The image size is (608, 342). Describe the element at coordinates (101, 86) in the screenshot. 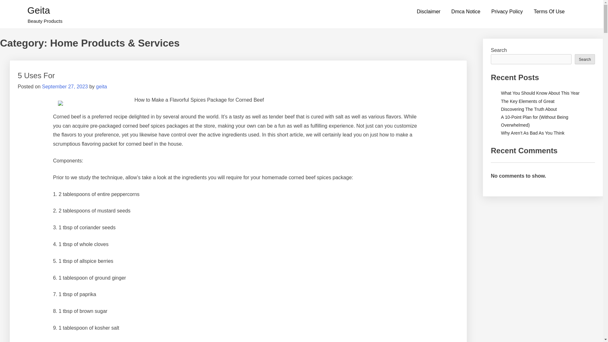

I see `geita` at that location.